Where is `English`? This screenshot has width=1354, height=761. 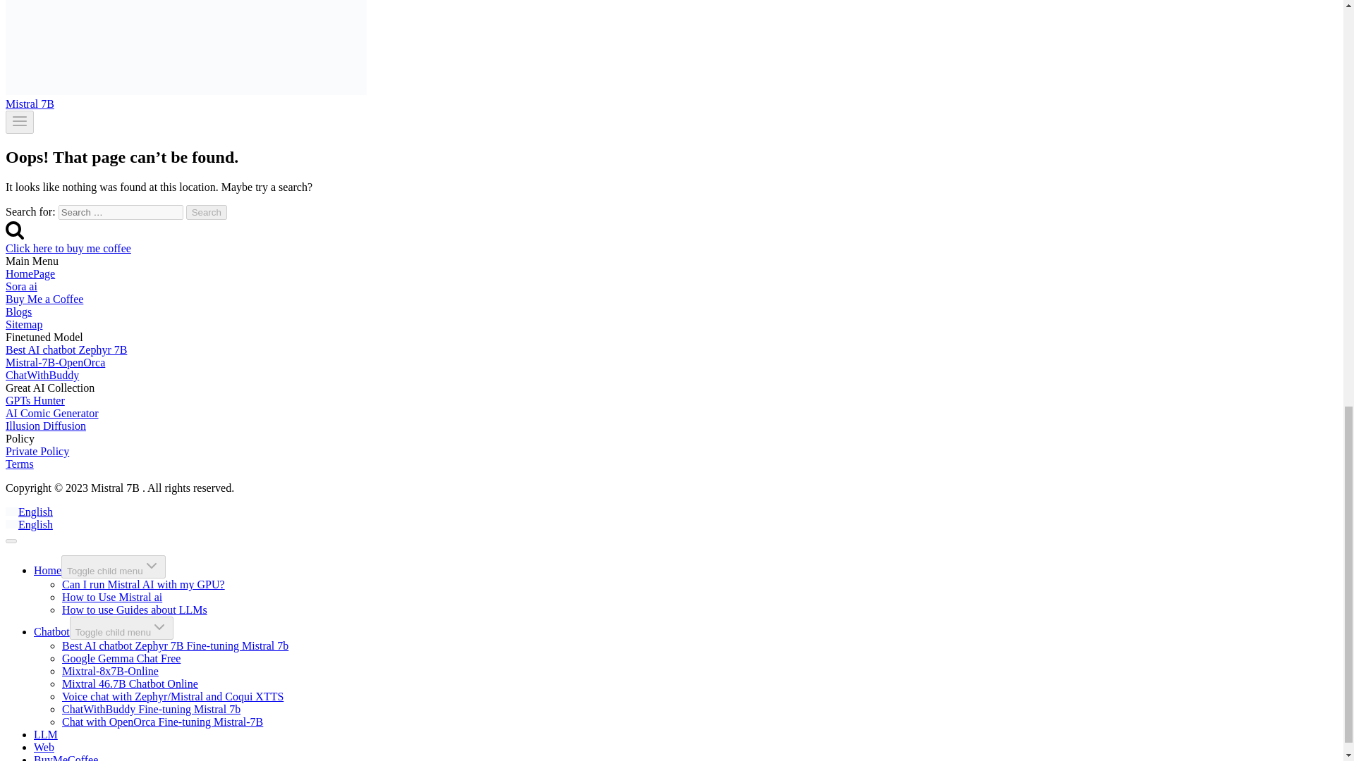 English is located at coordinates (11, 524).